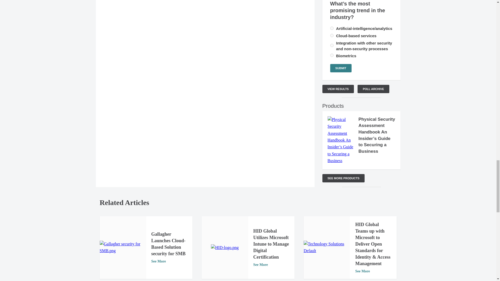  What do you see at coordinates (224, 248) in the screenshot?
I see `HID-logo.png` at bounding box center [224, 248].